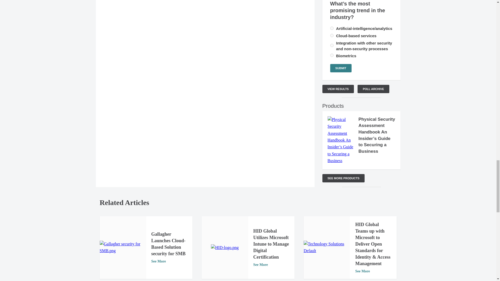  What do you see at coordinates (224, 248) in the screenshot?
I see `HID-logo.png` at bounding box center [224, 248].